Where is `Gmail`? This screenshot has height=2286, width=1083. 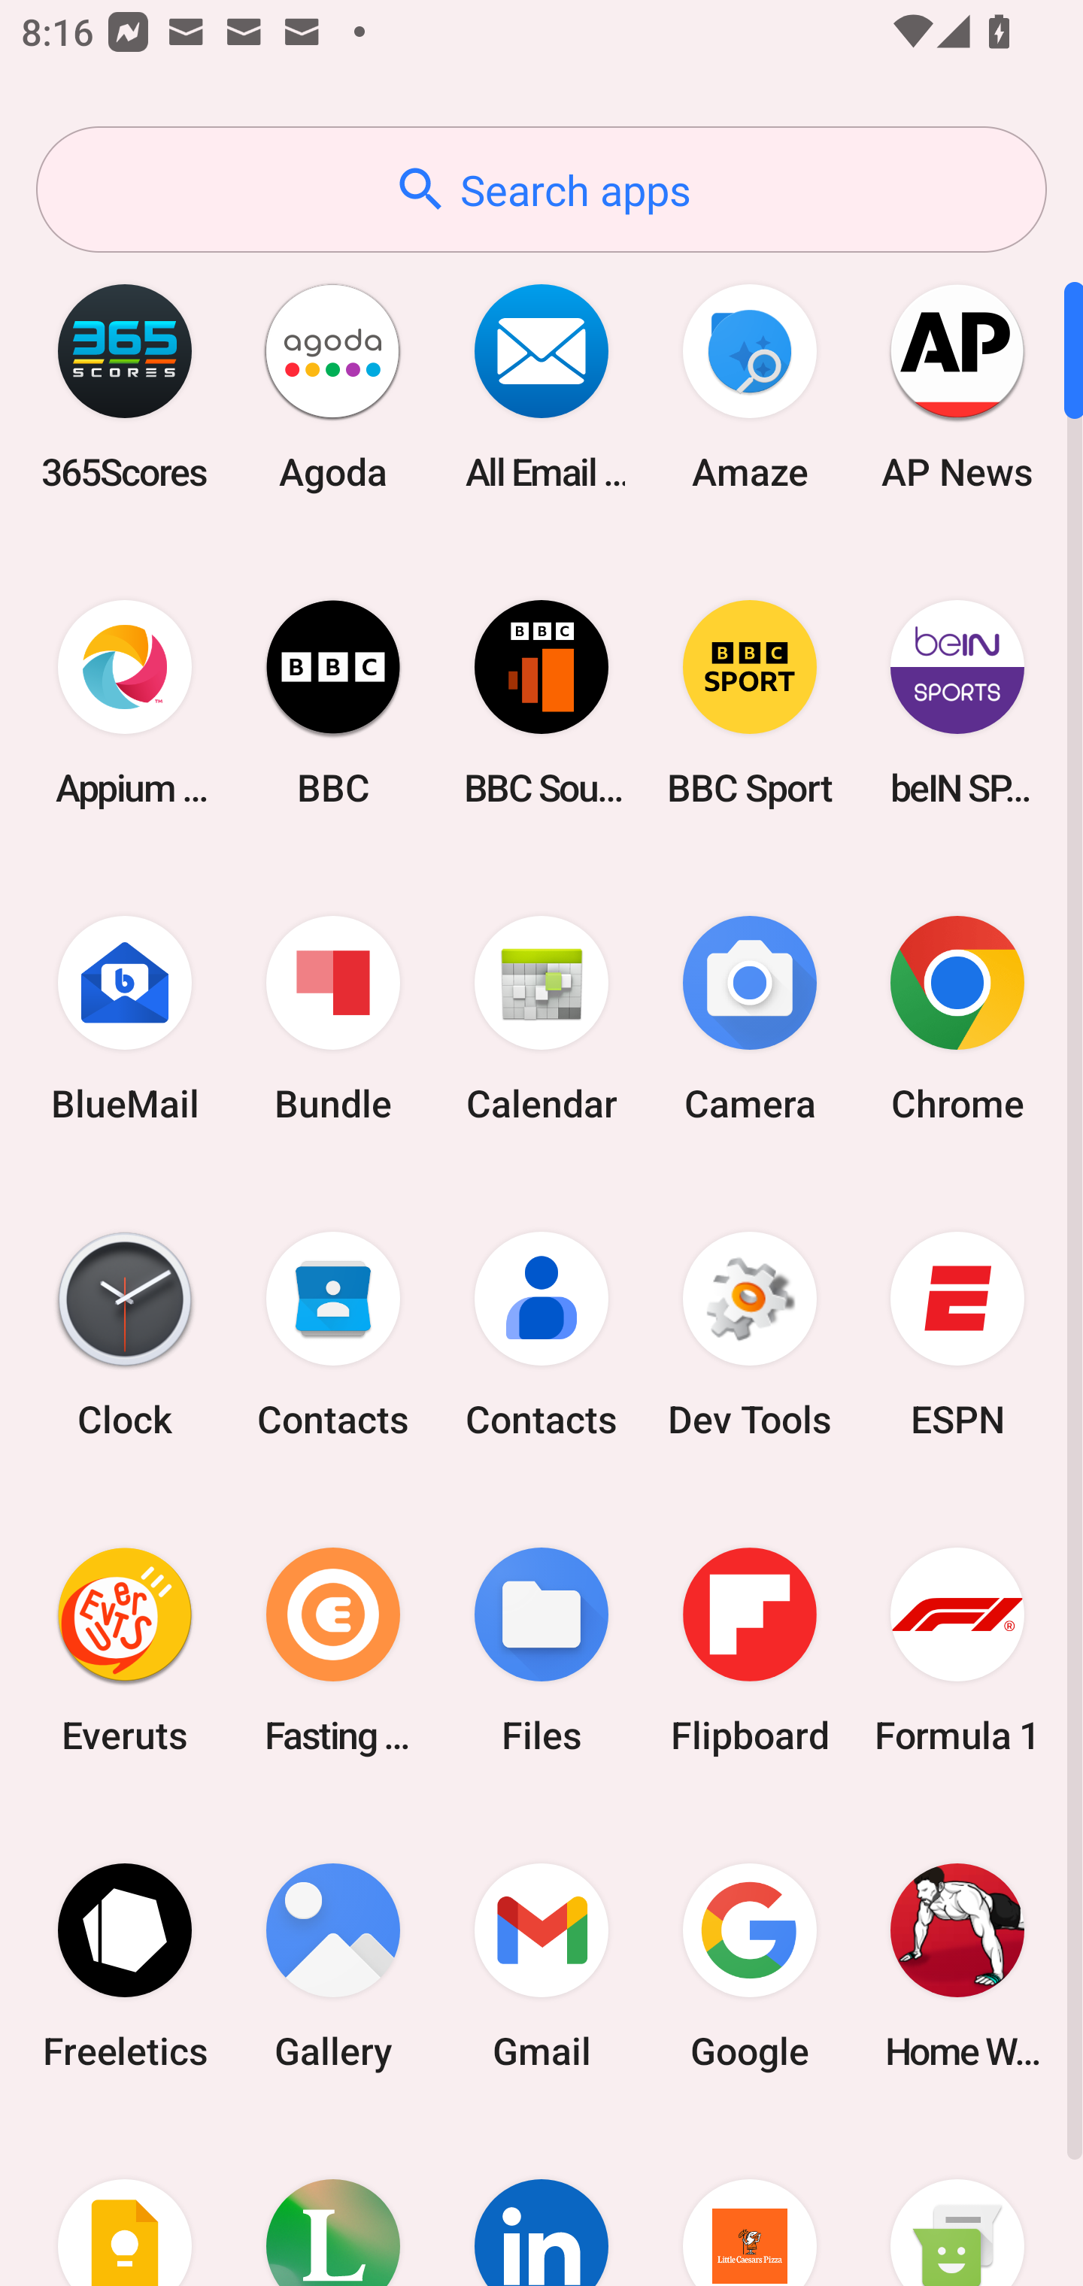
Gmail is located at coordinates (541, 1966).